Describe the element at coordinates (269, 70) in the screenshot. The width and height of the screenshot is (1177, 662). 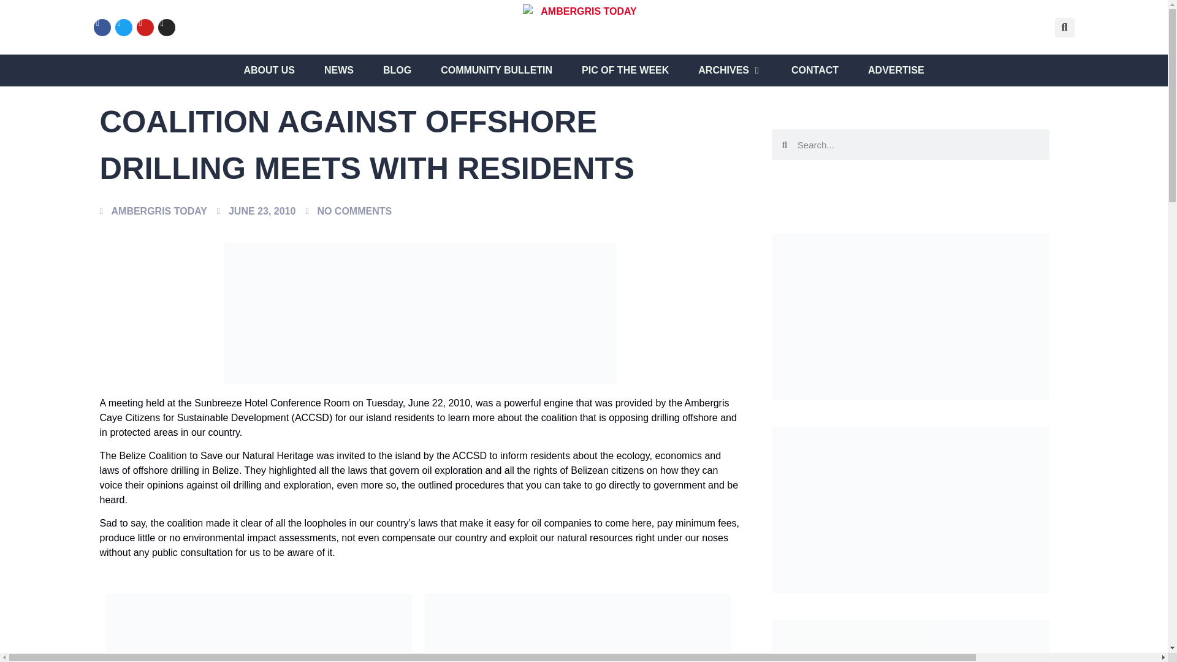
I see `ABOUT US` at that location.